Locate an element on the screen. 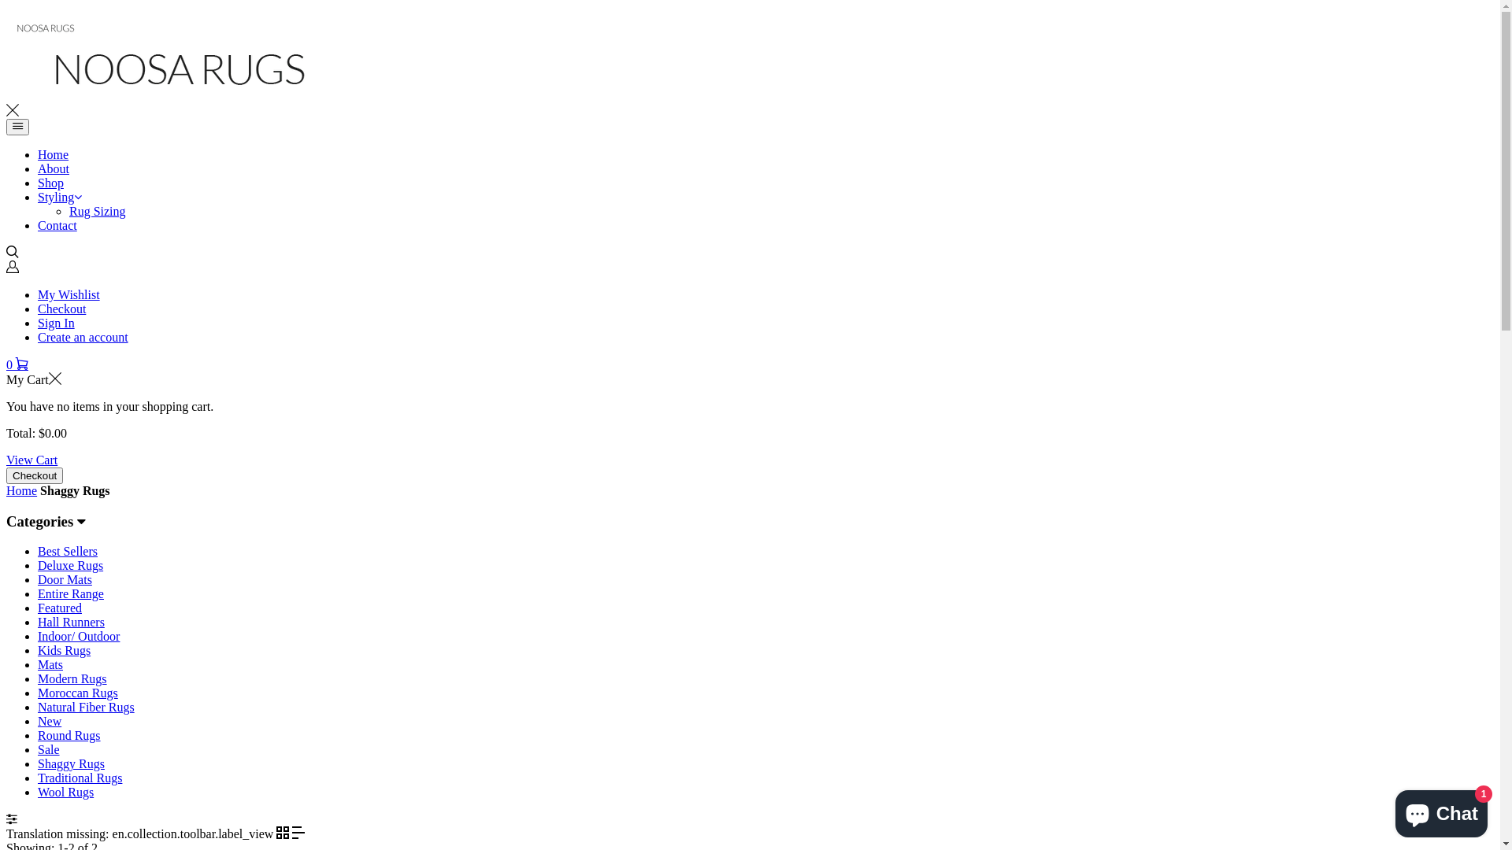  Round Rugs is located at coordinates (69, 735).